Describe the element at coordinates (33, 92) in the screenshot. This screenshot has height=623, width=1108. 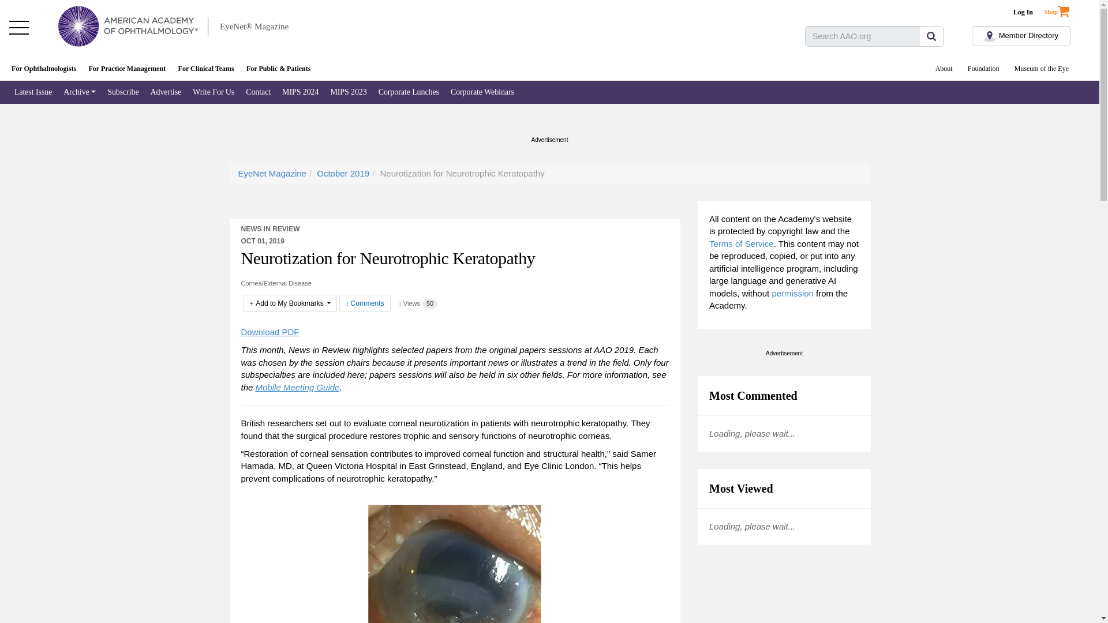
I see `Latest Issue` at that location.